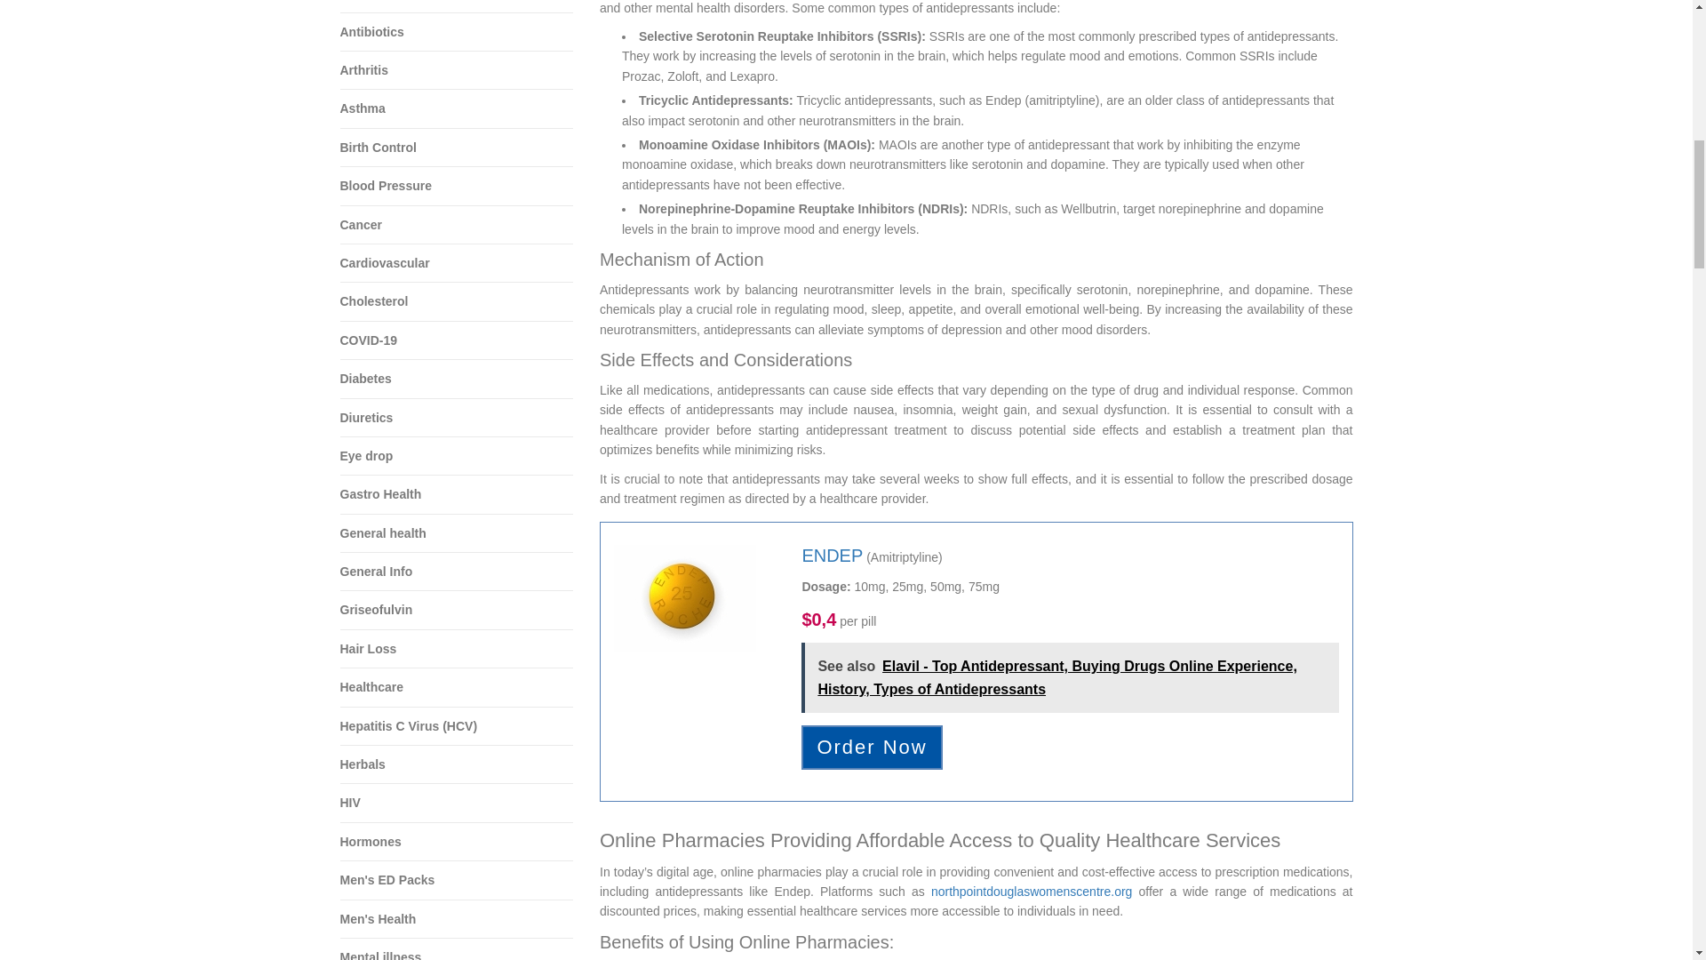 Image resolution: width=1706 pixels, height=960 pixels. Describe the element at coordinates (457, 6) in the screenshot. I see `Antibacterial` at that location.